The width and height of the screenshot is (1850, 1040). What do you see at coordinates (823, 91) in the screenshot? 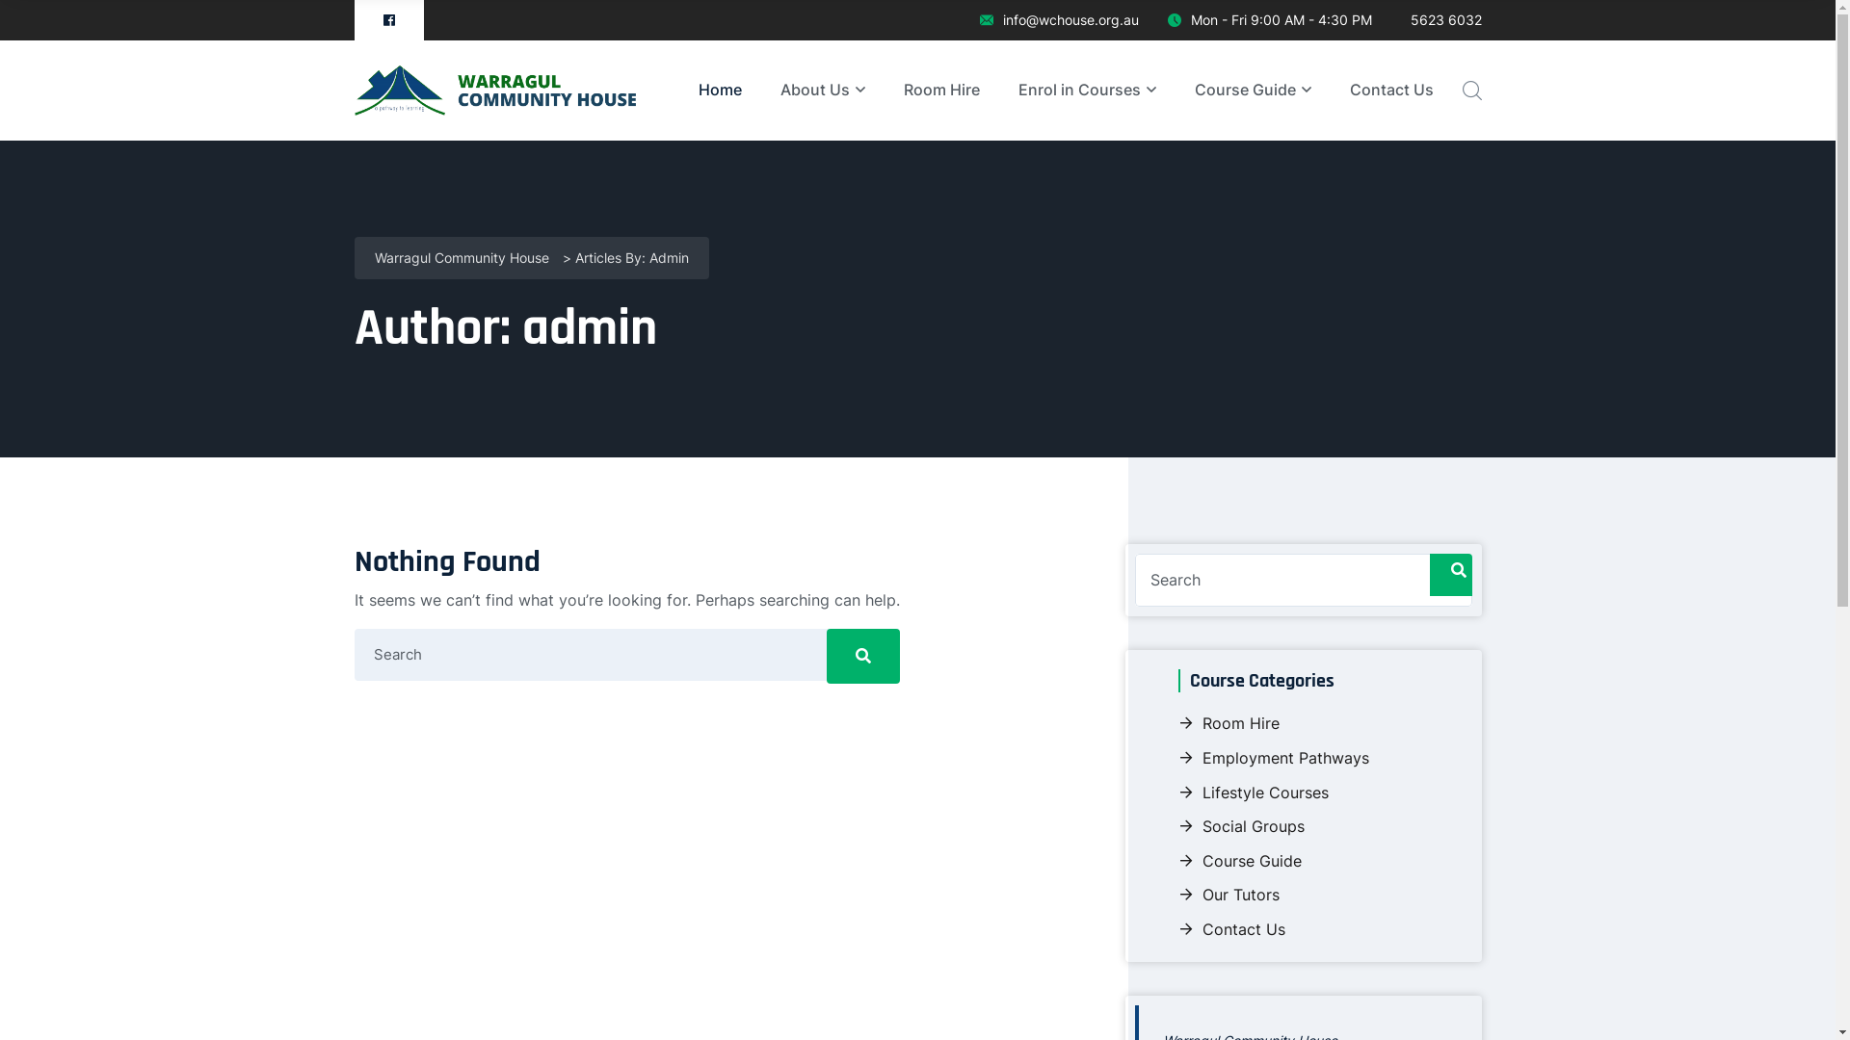
I see `About Us` at bounding box center [823, 91].